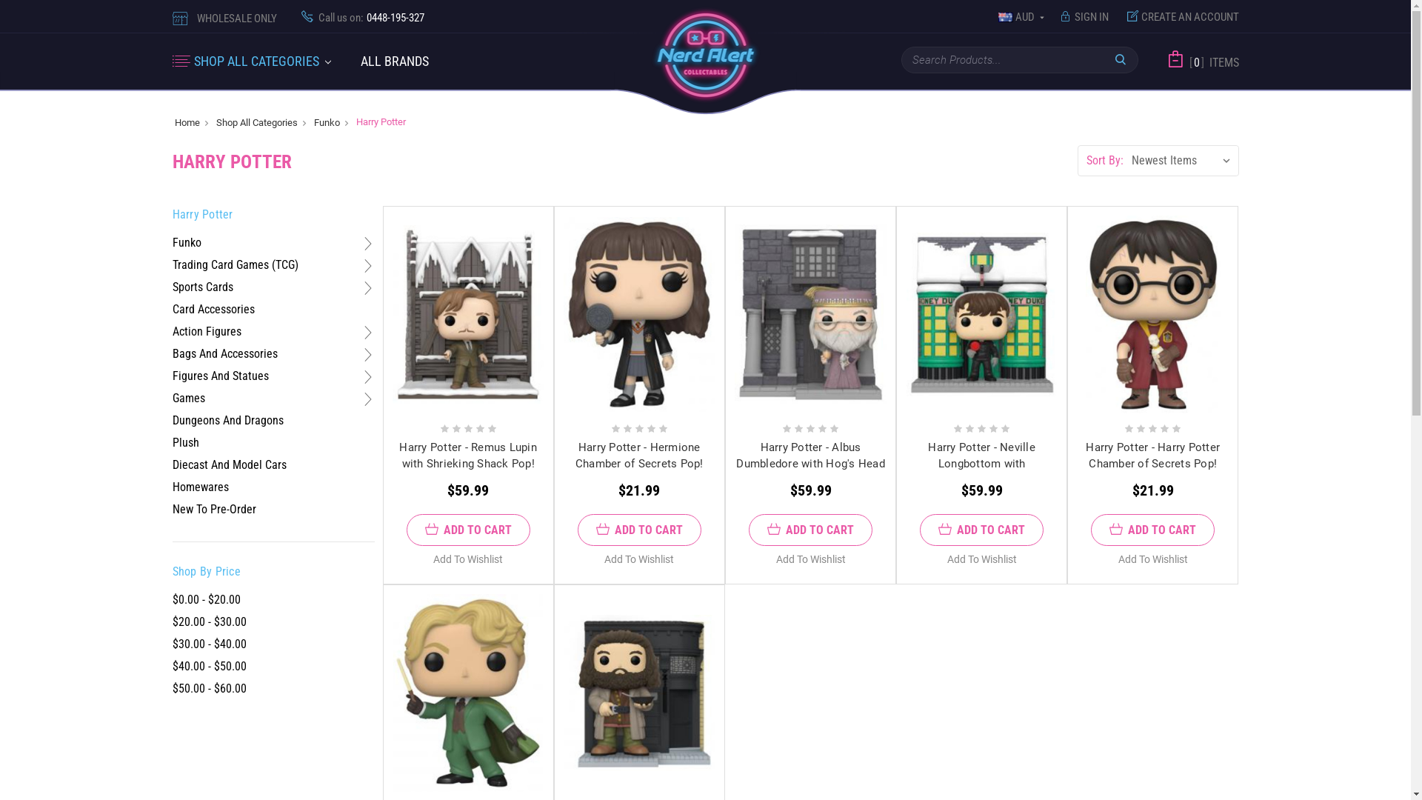  I want to click on Add To Wishlist, so click(468, 559).